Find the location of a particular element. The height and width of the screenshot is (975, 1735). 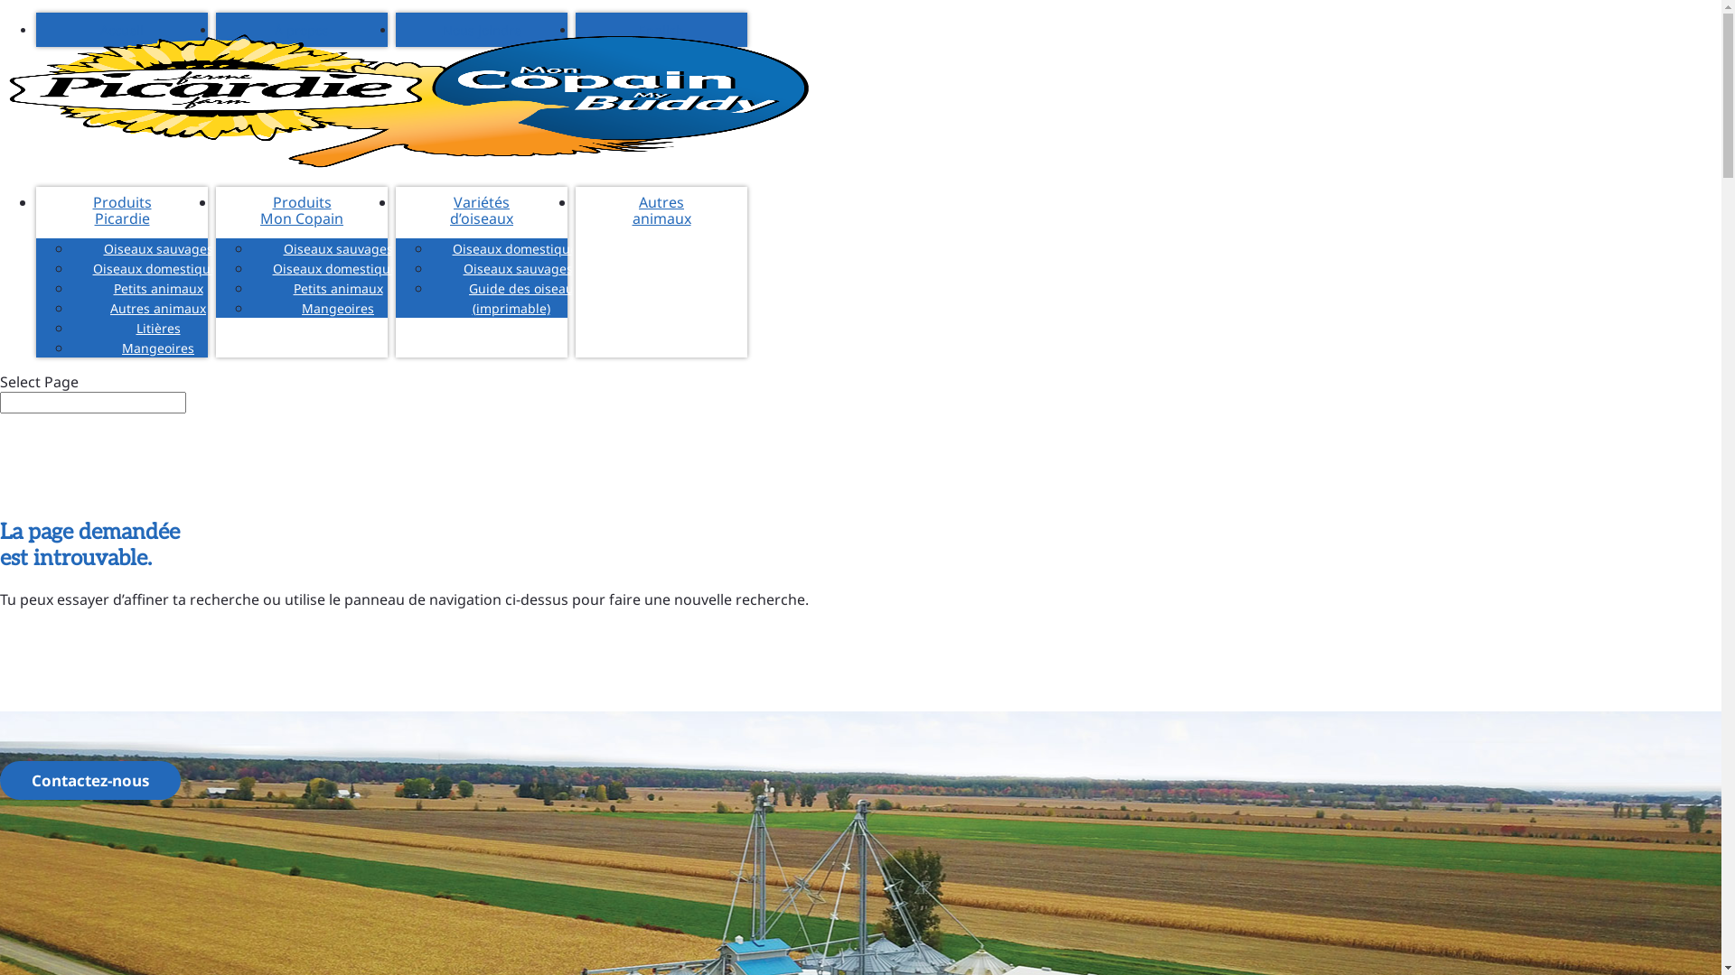

Accueil is located at coordinates (122, 30).